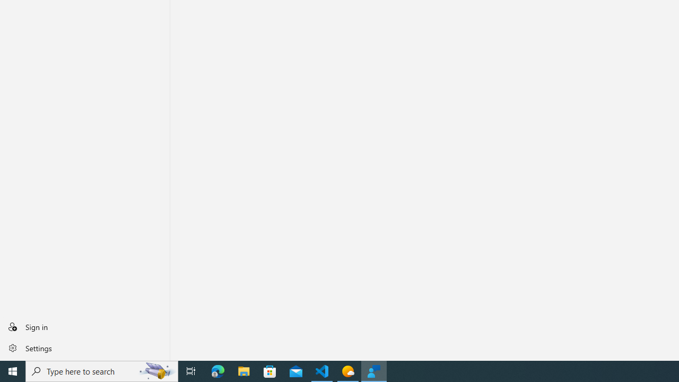 This screenshot has width=679, height=382. What do you see at coordinates (13, 371) in the screenshot?
I see `Start` at bounding box center [13, 371].